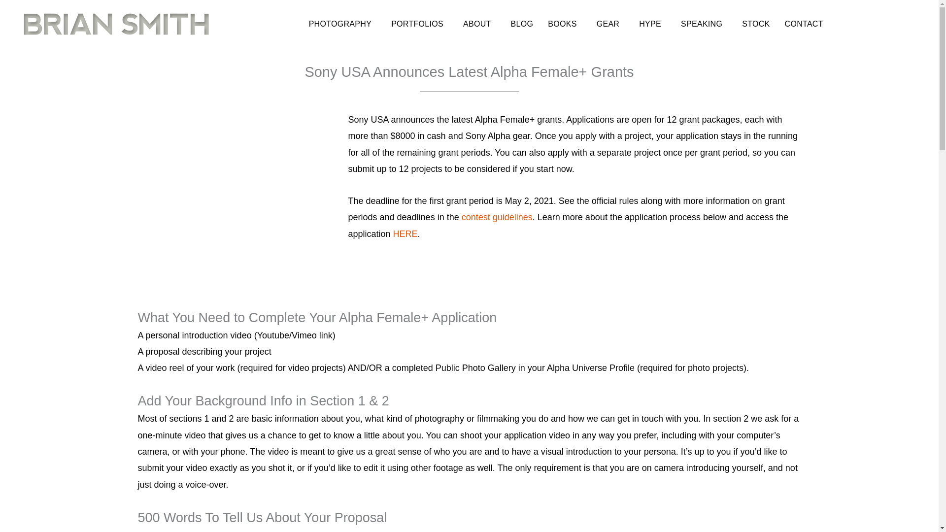 This screenshot has height=532, width=946. I want to click on PHOTOGRAPHY, so click(342, 24).